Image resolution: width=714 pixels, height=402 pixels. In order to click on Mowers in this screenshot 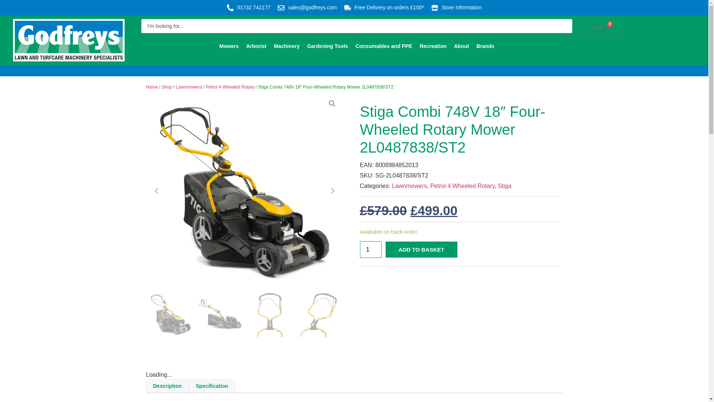, I will do `click(229, 46)`.